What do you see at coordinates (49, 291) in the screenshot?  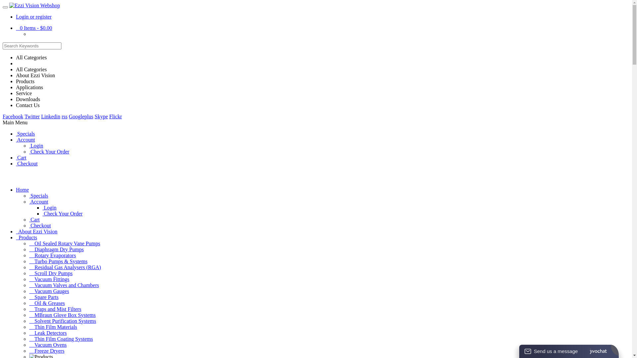 I see `    Vacuum Gauges` at bounding box center [49, 291].